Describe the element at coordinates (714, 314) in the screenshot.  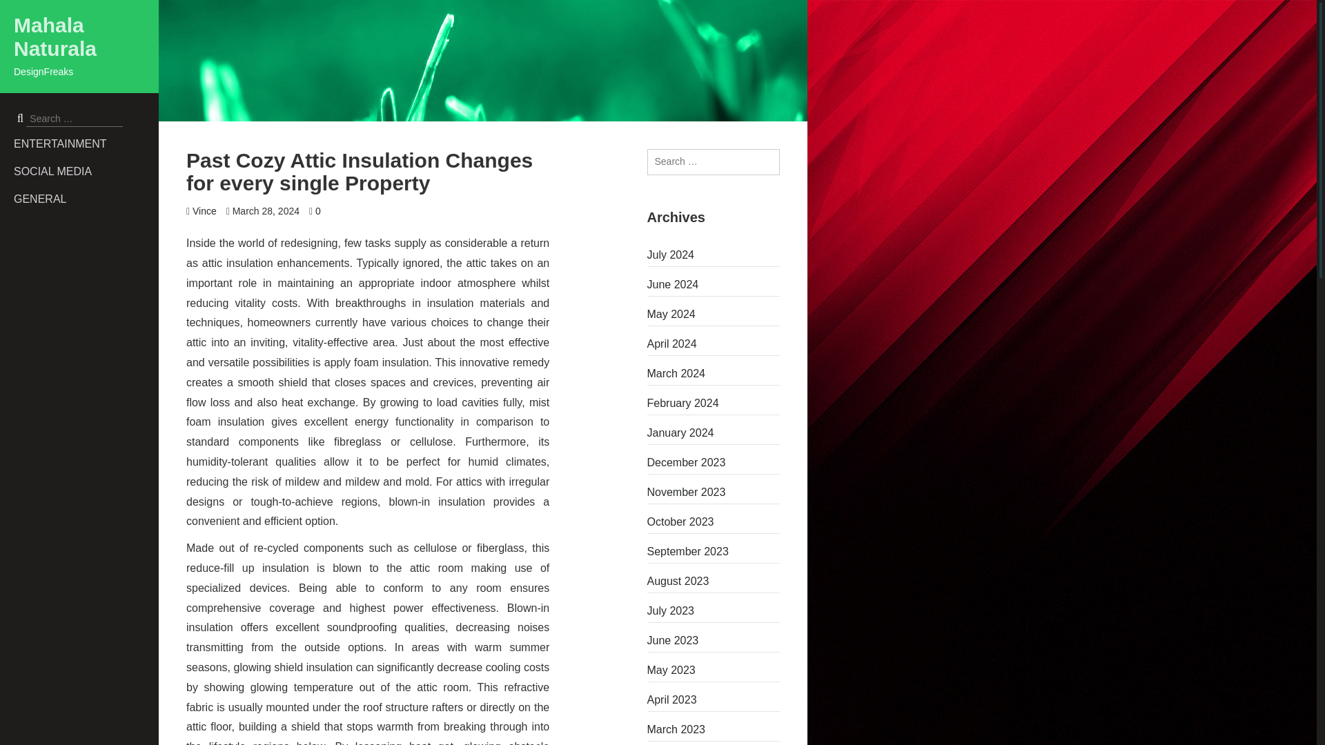
I see `May 2024` at that location.